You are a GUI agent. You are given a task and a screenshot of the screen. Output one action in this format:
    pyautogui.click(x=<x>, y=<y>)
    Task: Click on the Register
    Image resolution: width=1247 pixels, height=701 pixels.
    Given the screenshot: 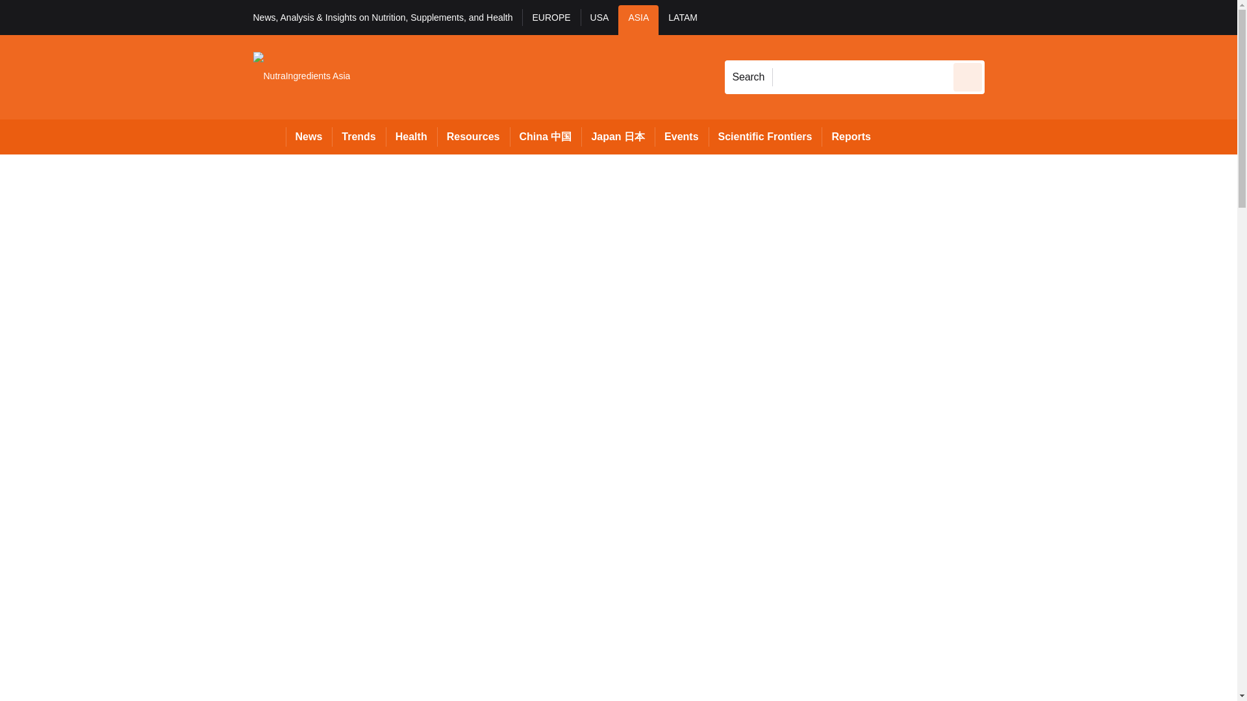 What is the action you would take?
    pyautogui.click(x=1055, y=17)
    